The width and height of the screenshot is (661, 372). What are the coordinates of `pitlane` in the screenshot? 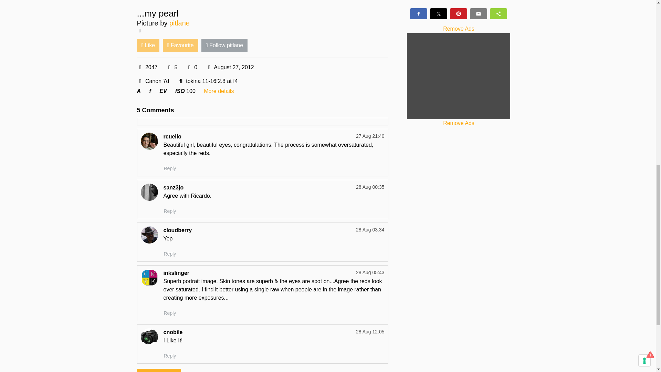 It's located at (179, 23).